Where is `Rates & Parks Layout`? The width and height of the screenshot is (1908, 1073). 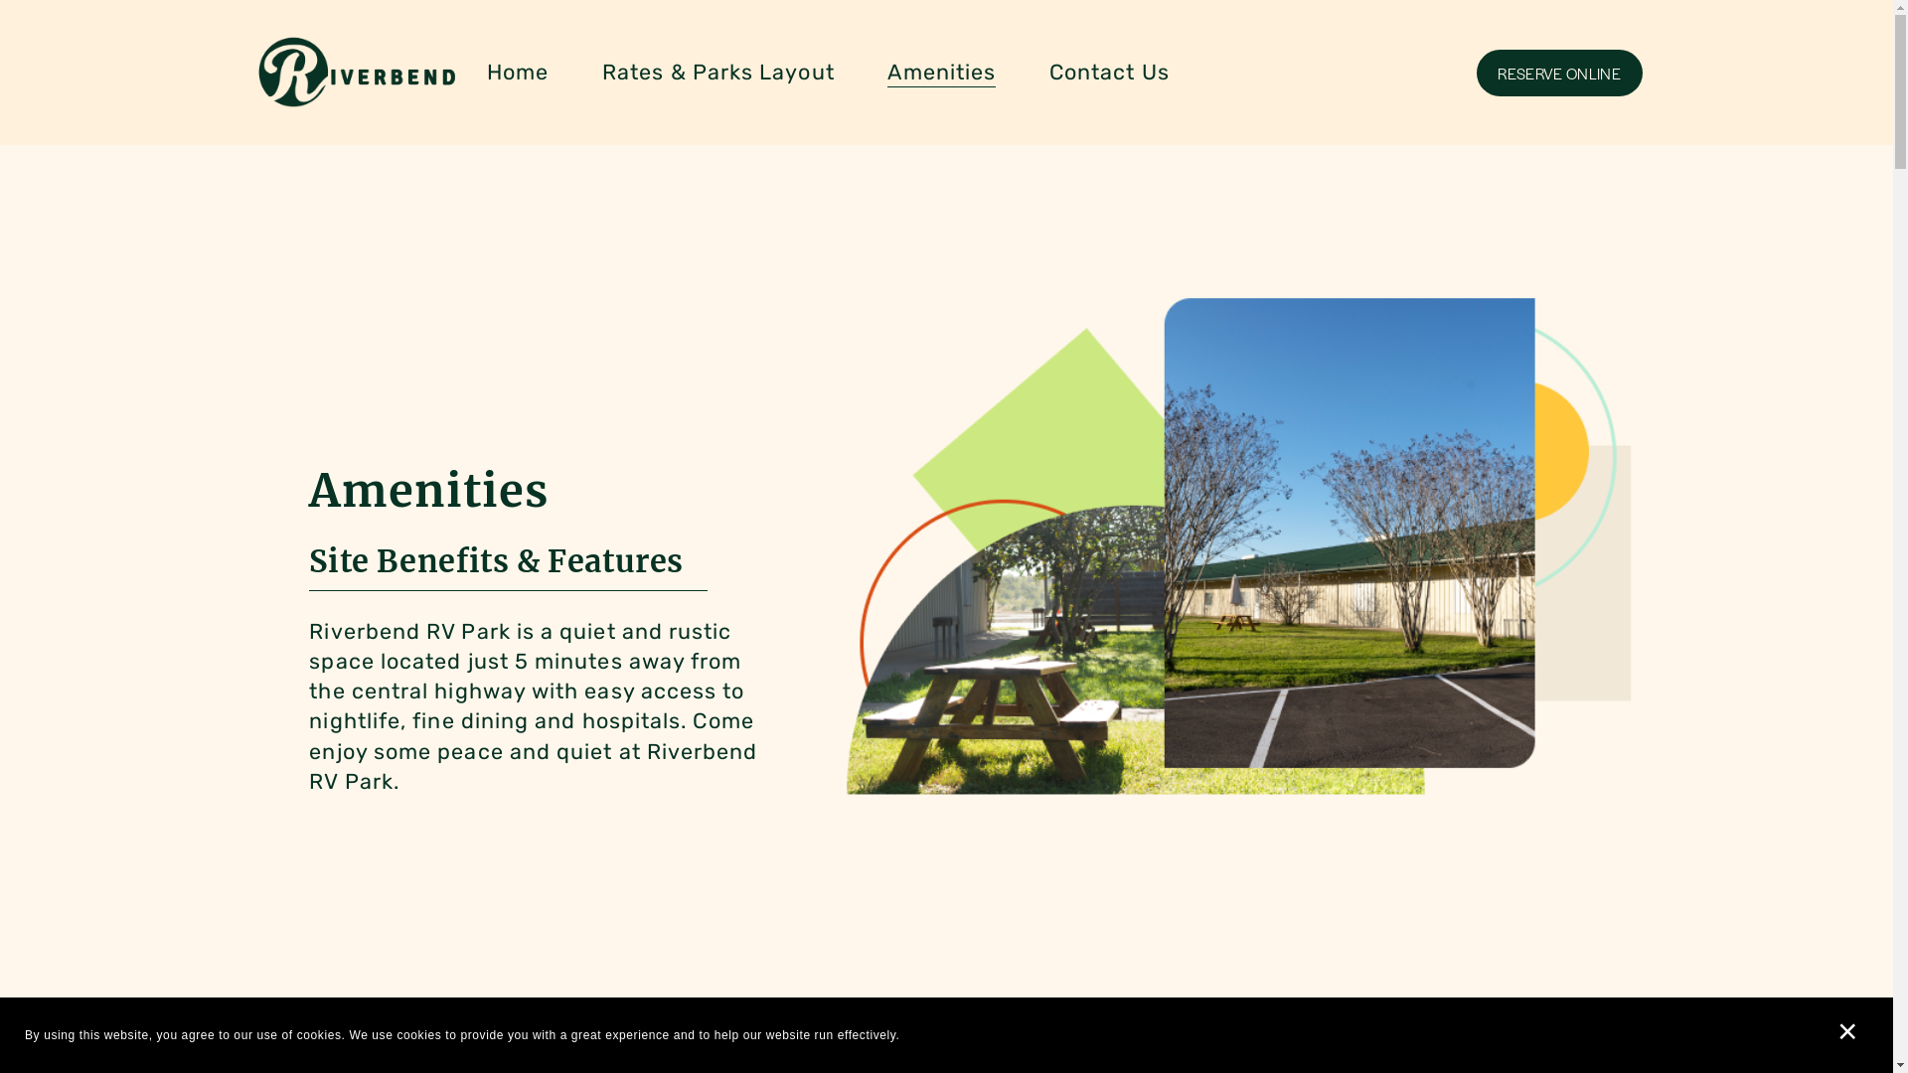 Rates & Parks Layout is located at coordinates (718, 74).